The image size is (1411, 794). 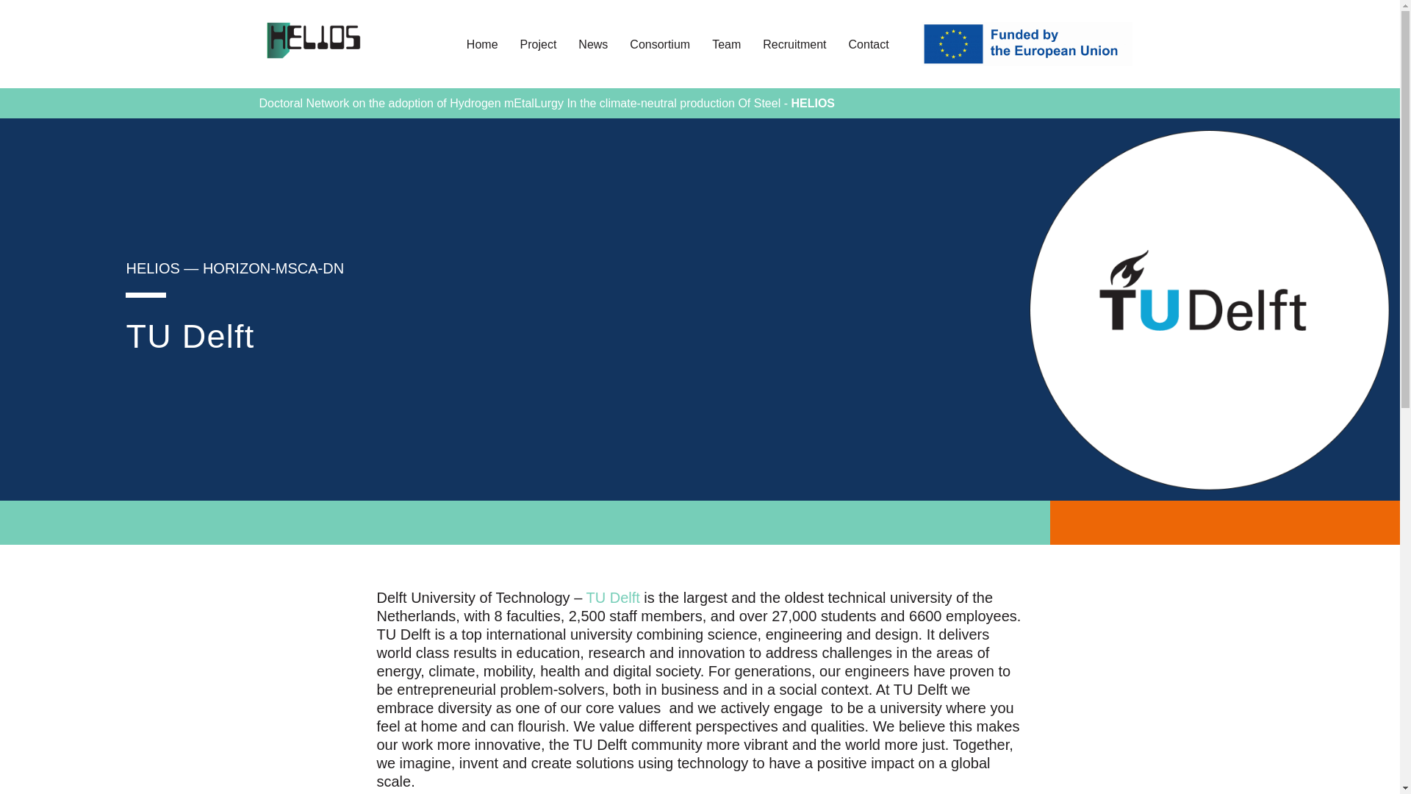 What do you see at coordinates (539, 44) in the screenshot?
I see `Project` at bounding box center [539, 44].